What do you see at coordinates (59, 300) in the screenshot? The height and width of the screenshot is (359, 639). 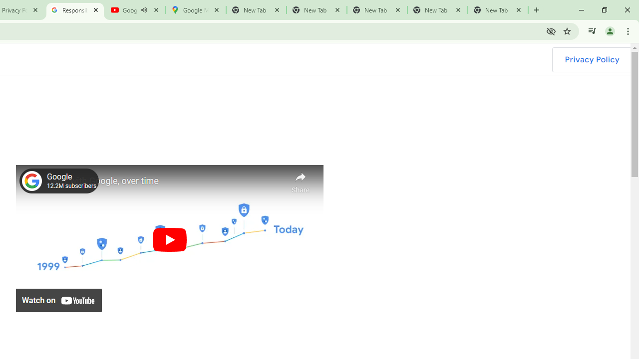 I see `Watch on YouTube` at bounding box center [59, 300].